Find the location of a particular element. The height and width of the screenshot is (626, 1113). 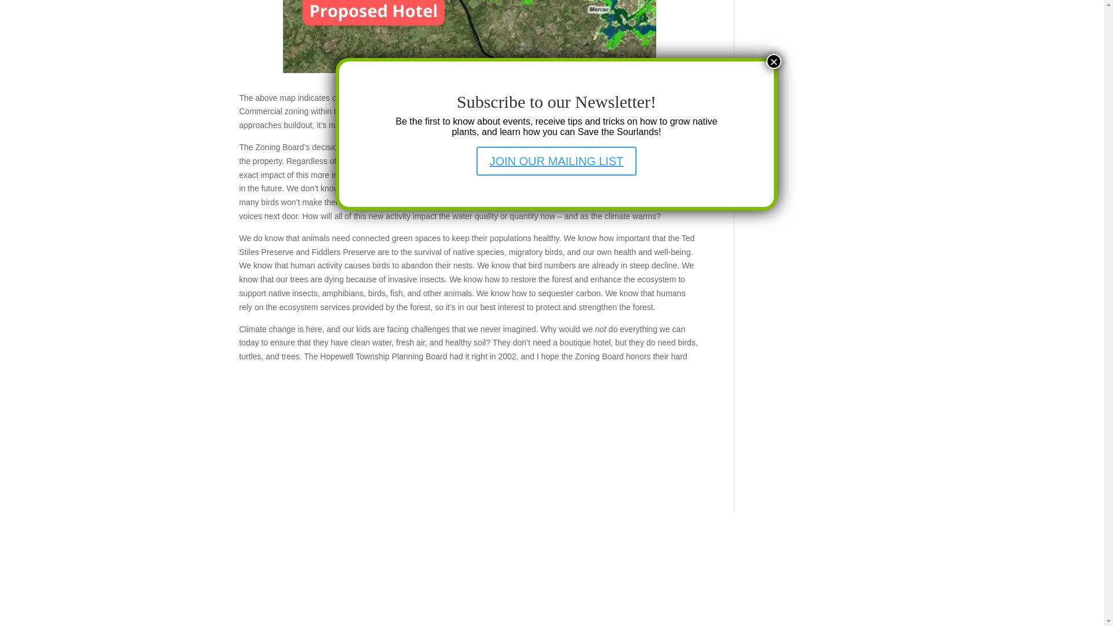

Follow on Facebook is located at coordinates (517, 536).